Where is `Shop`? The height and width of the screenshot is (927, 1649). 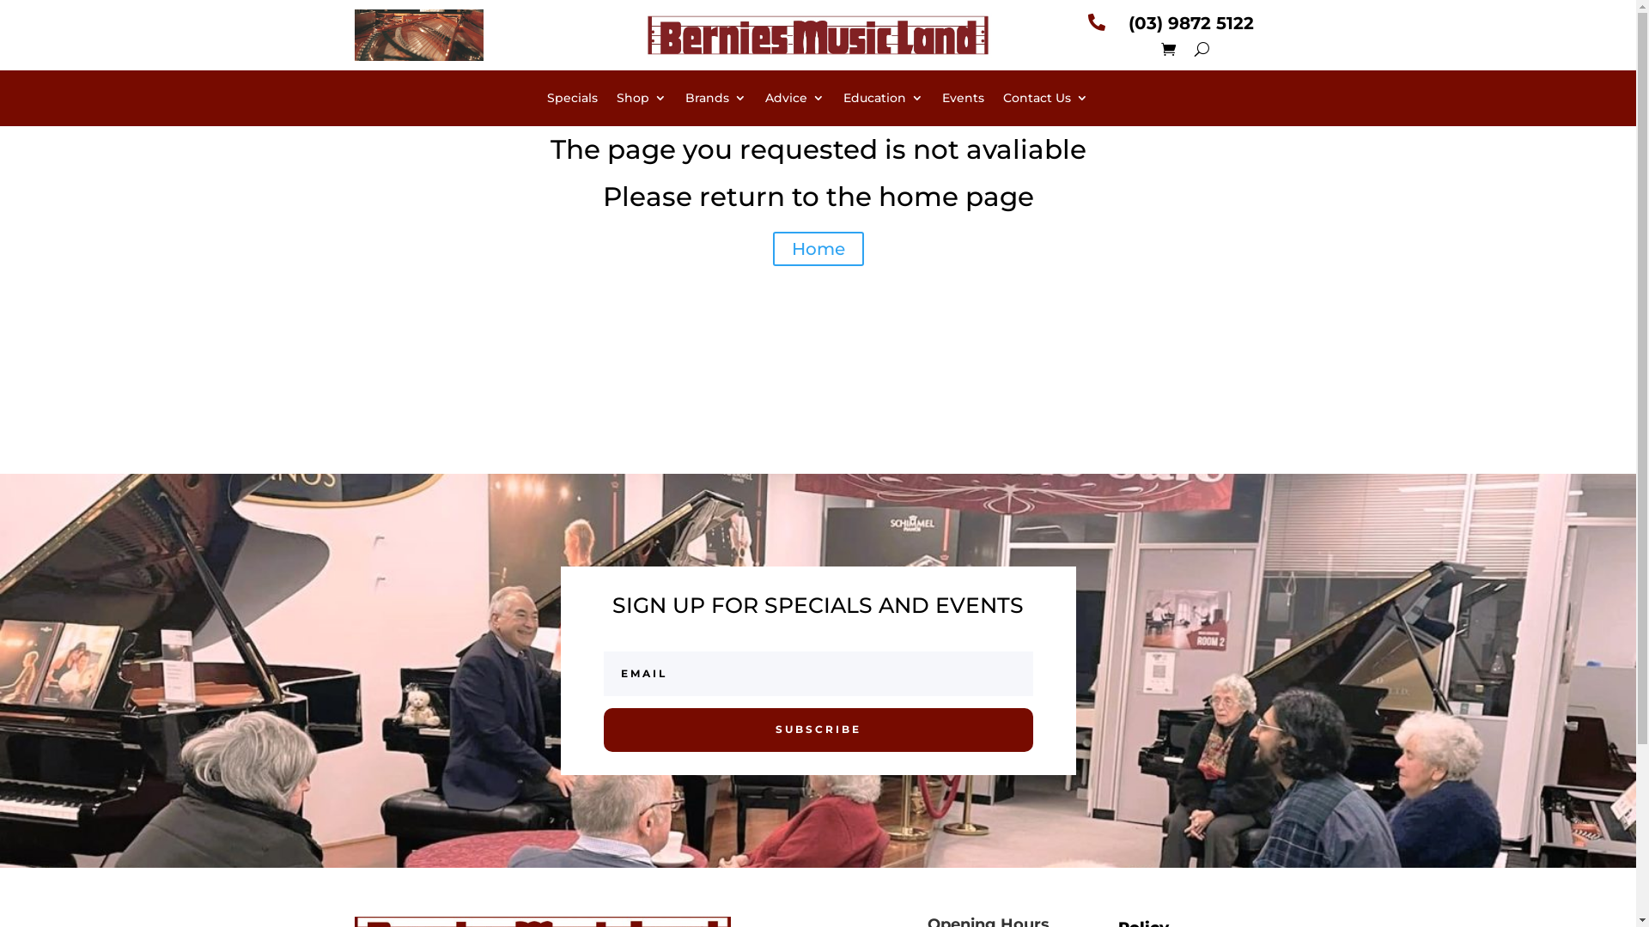
Shop is located at coordinates (642, 101).